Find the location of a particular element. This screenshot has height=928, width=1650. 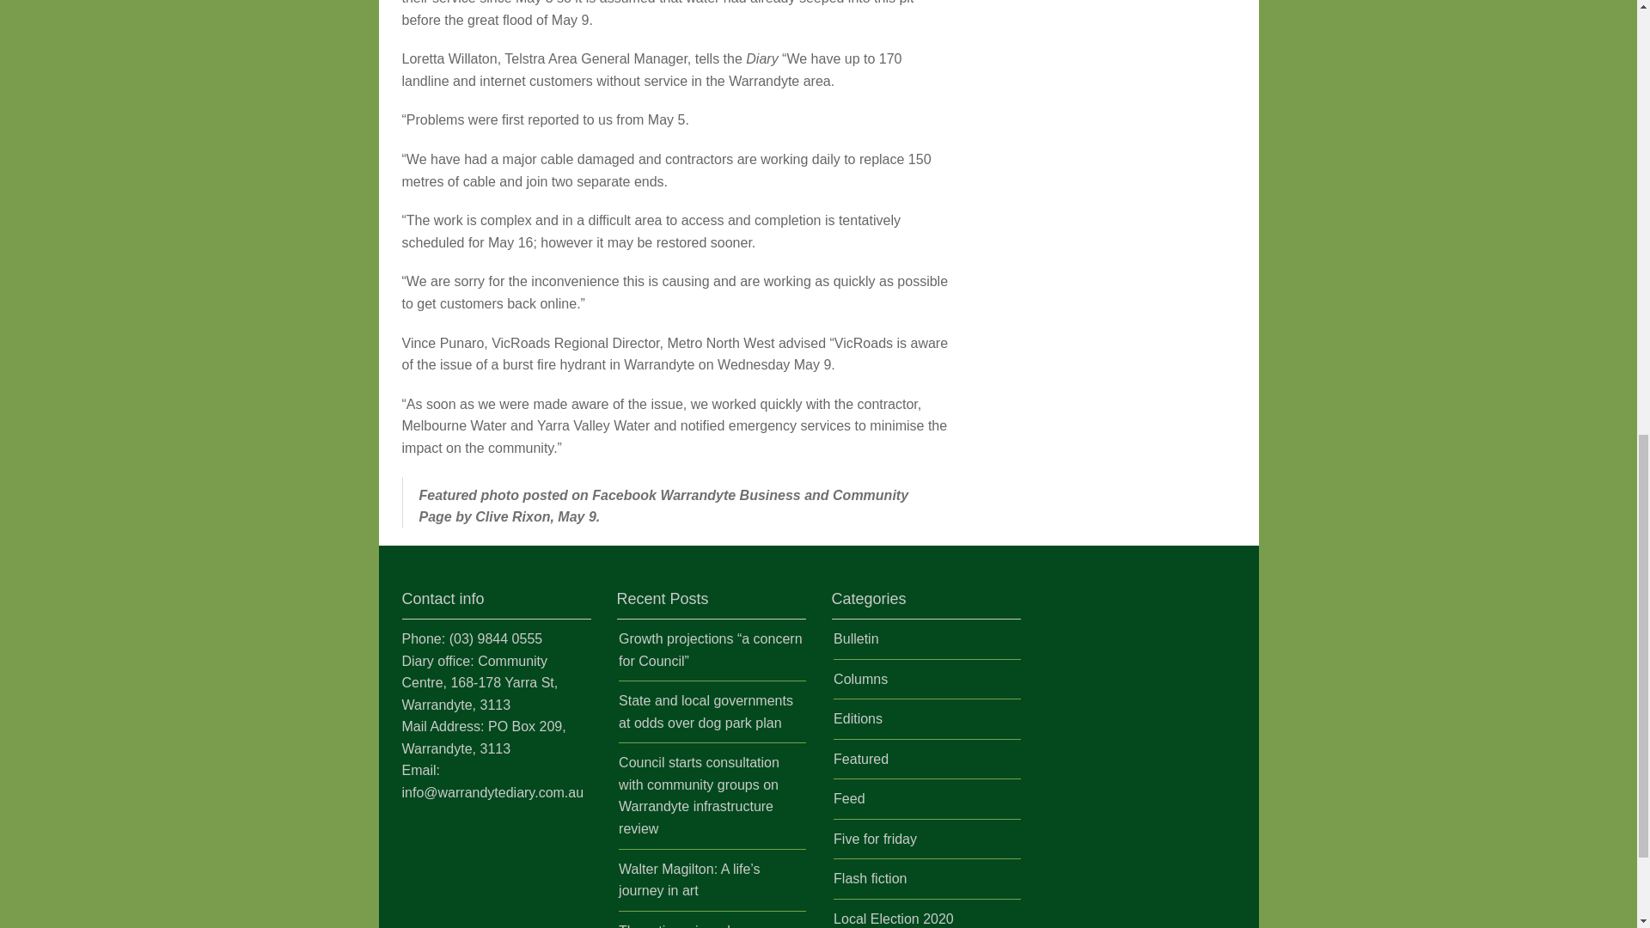

State and local governments at odds over dog park plan is located at coordinates (706, 711).